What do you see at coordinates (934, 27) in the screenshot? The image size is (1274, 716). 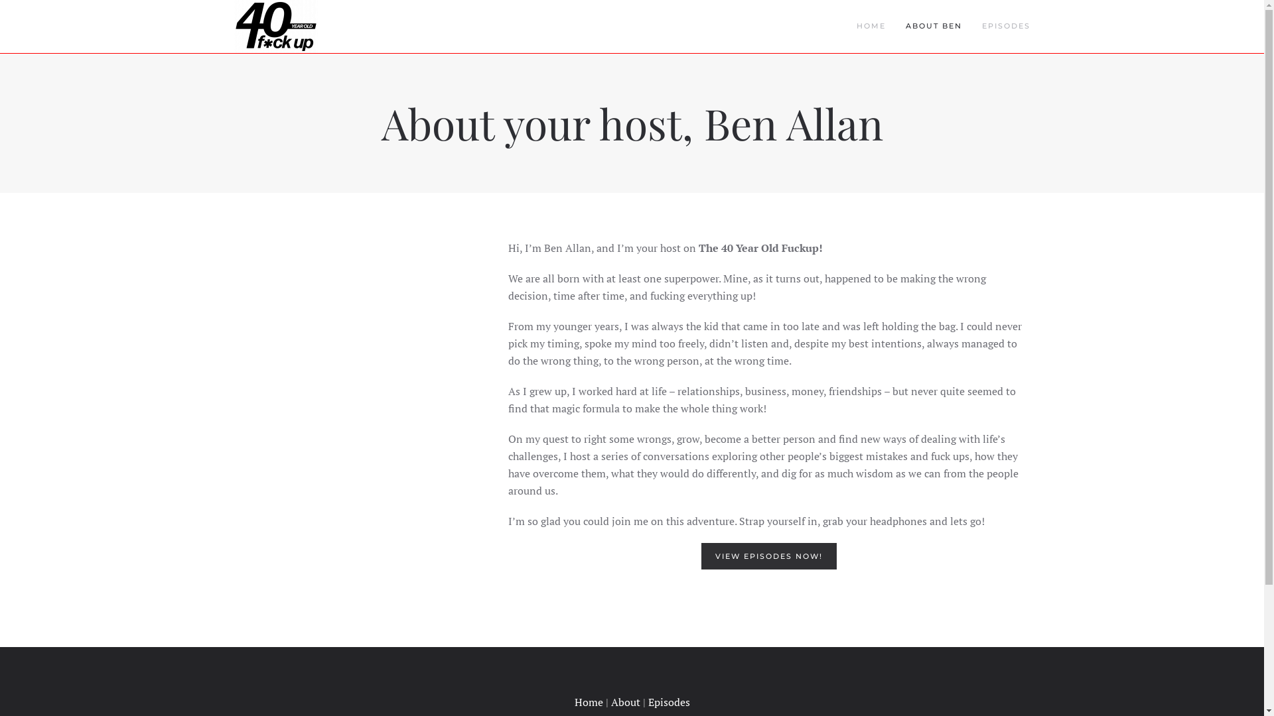 I see `ABOUT BEN` at bounding box center [934, 27].